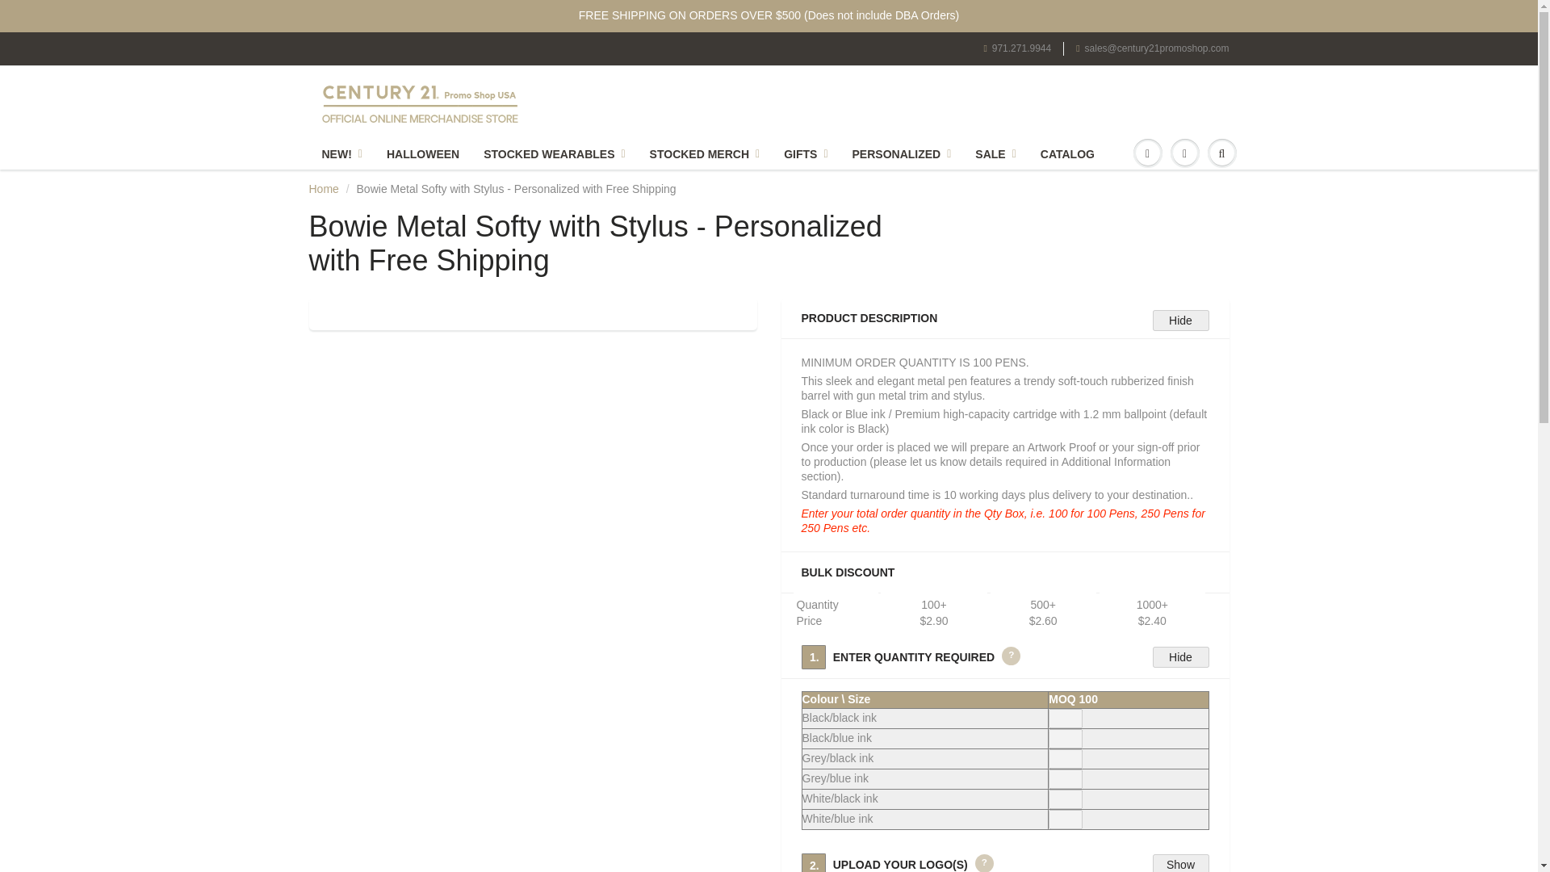  What do you see at coordinates (554, 153) in the screenshot?
I see `STOCKED WEARABLES` at bounding box center [554, 153].